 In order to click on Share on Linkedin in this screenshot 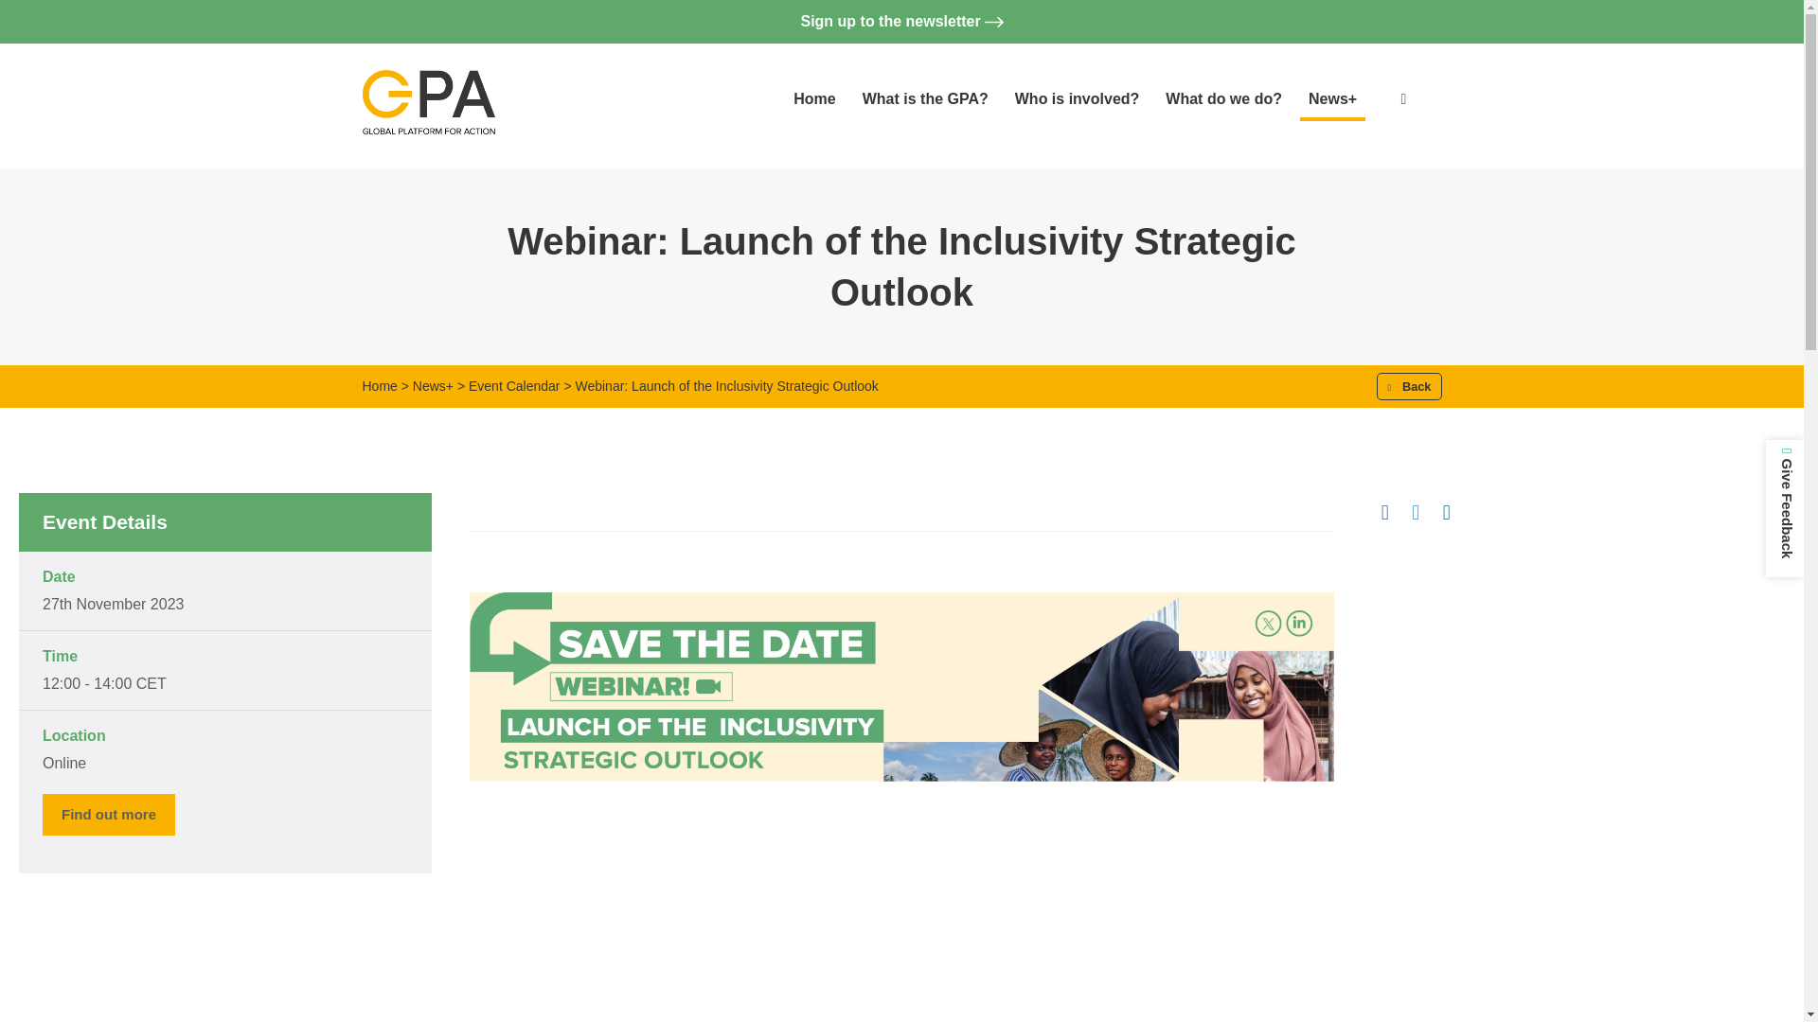, I will do `click(1447, 513)`.